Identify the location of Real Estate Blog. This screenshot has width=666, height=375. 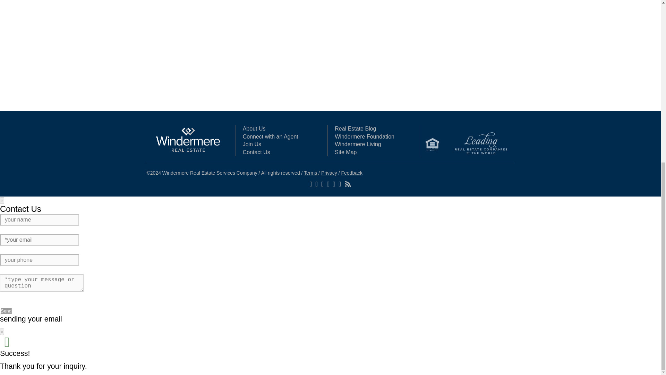
(355, 128).